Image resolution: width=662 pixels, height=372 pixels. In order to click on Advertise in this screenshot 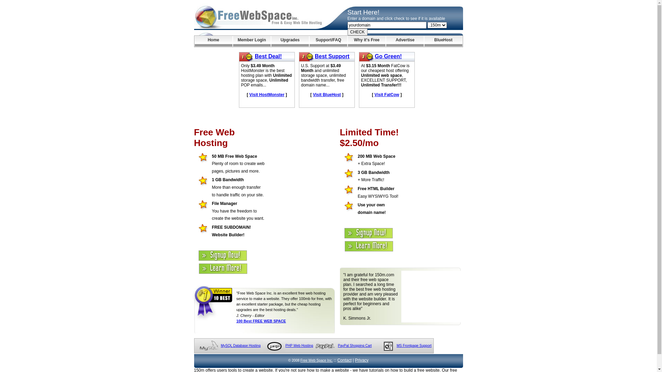, I will do `click(405, 41)`.